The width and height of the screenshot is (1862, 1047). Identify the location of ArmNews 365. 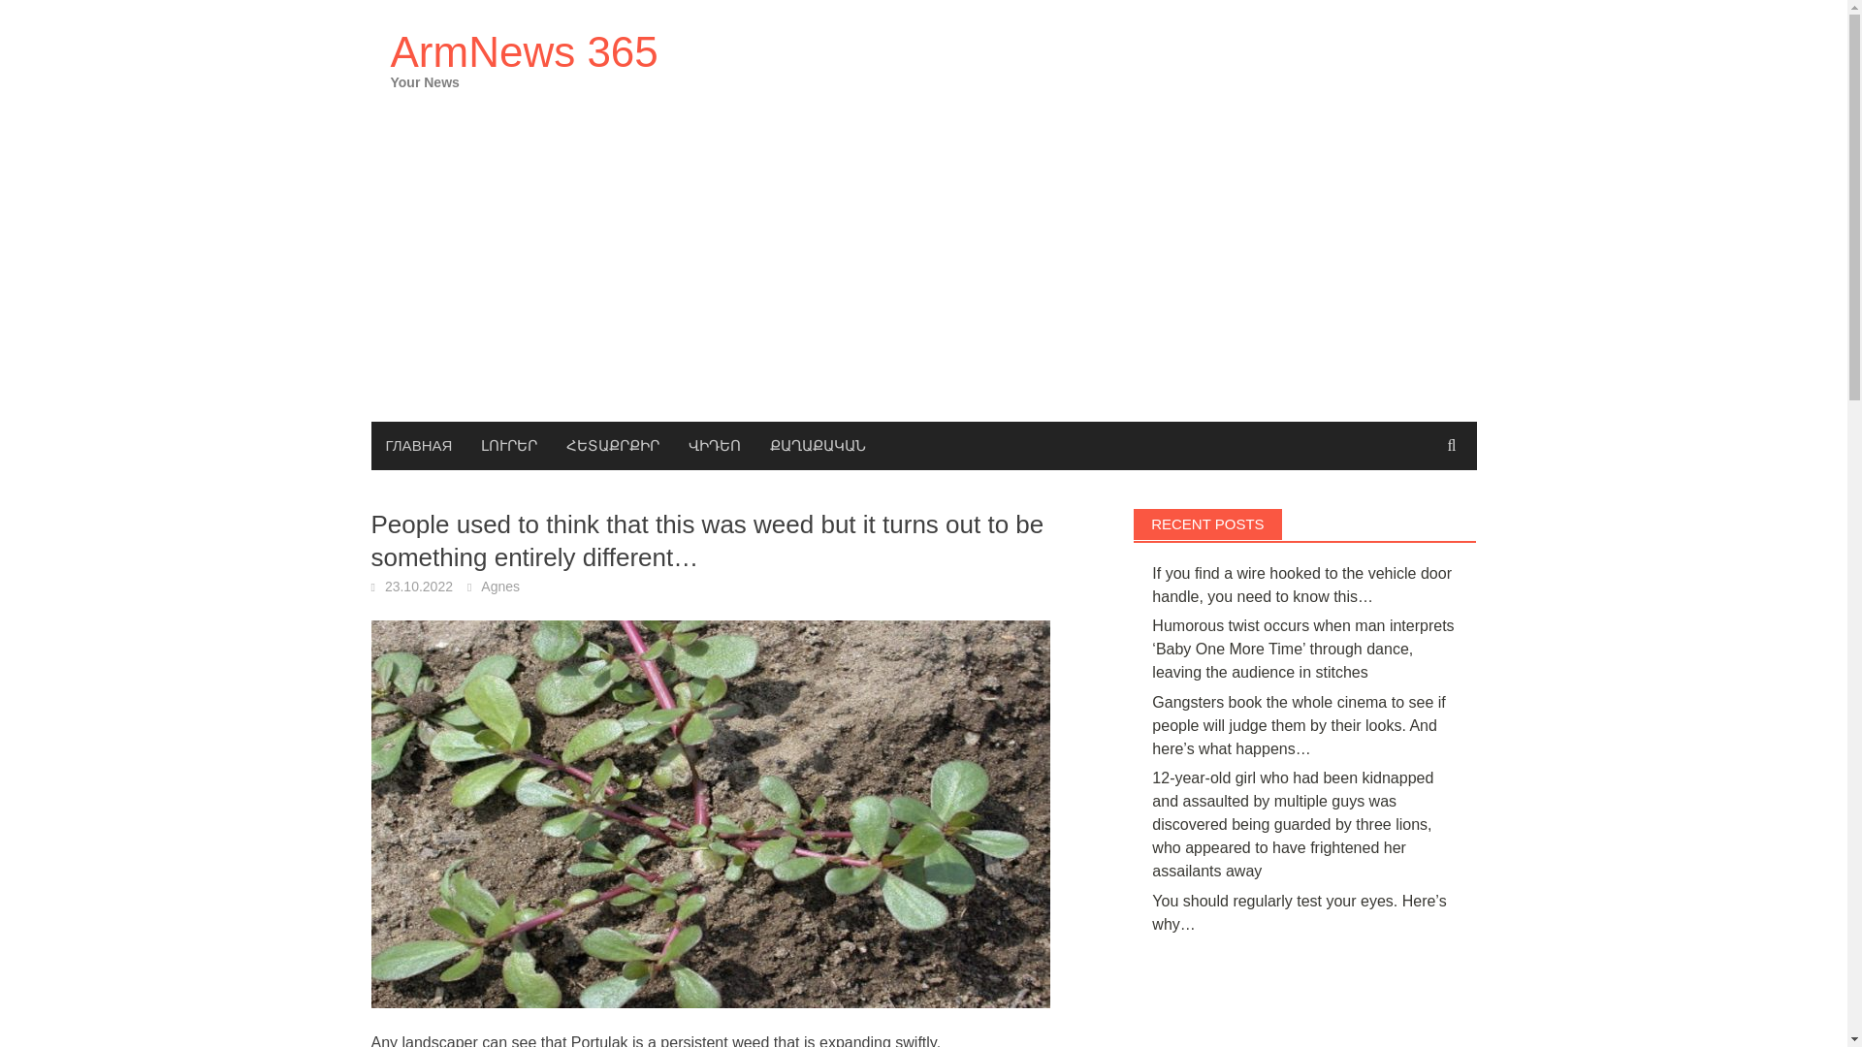
(523, 51).